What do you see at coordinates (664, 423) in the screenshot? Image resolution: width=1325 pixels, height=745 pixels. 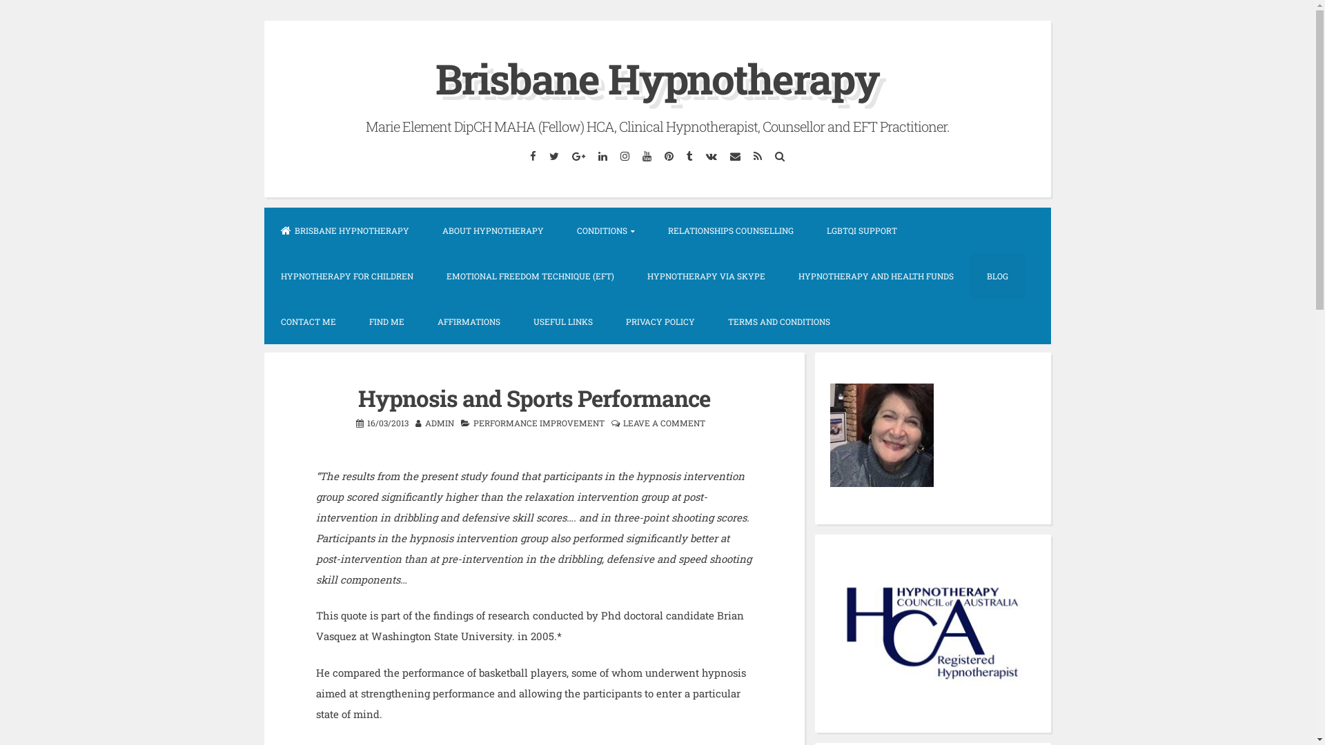 I see `LEAVE A COMMENT` at bounding box center [664, 423].